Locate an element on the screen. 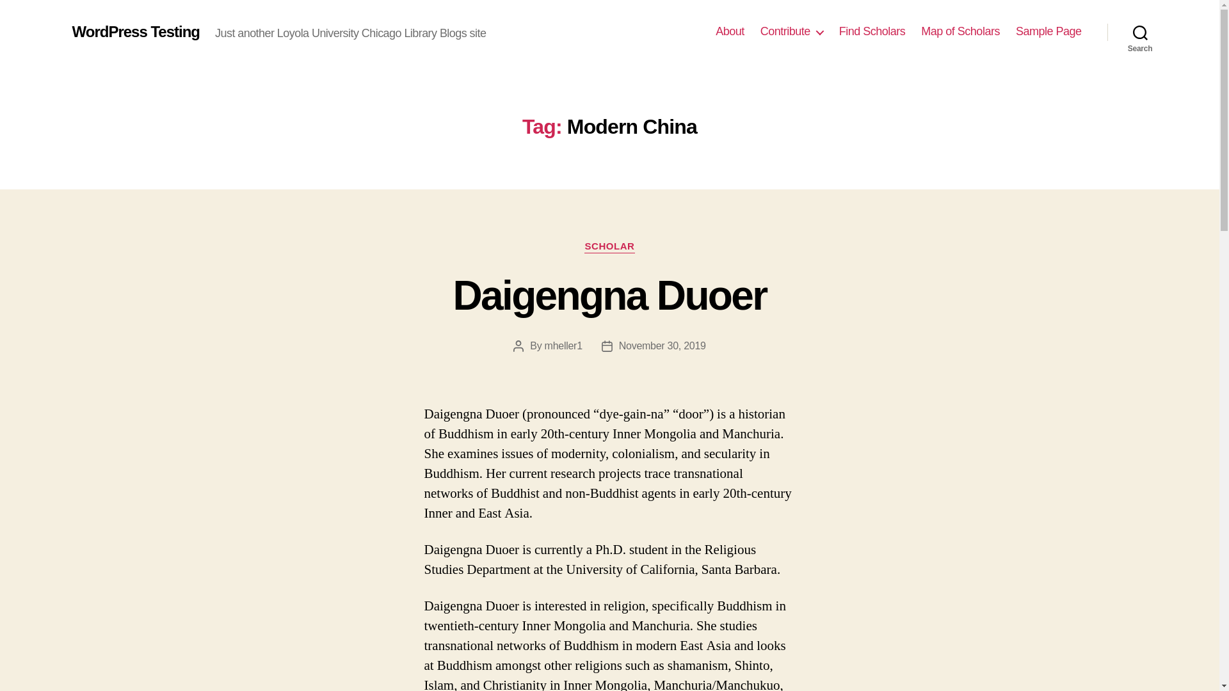  November 30, 2019 is located at coordinates (662, 345).